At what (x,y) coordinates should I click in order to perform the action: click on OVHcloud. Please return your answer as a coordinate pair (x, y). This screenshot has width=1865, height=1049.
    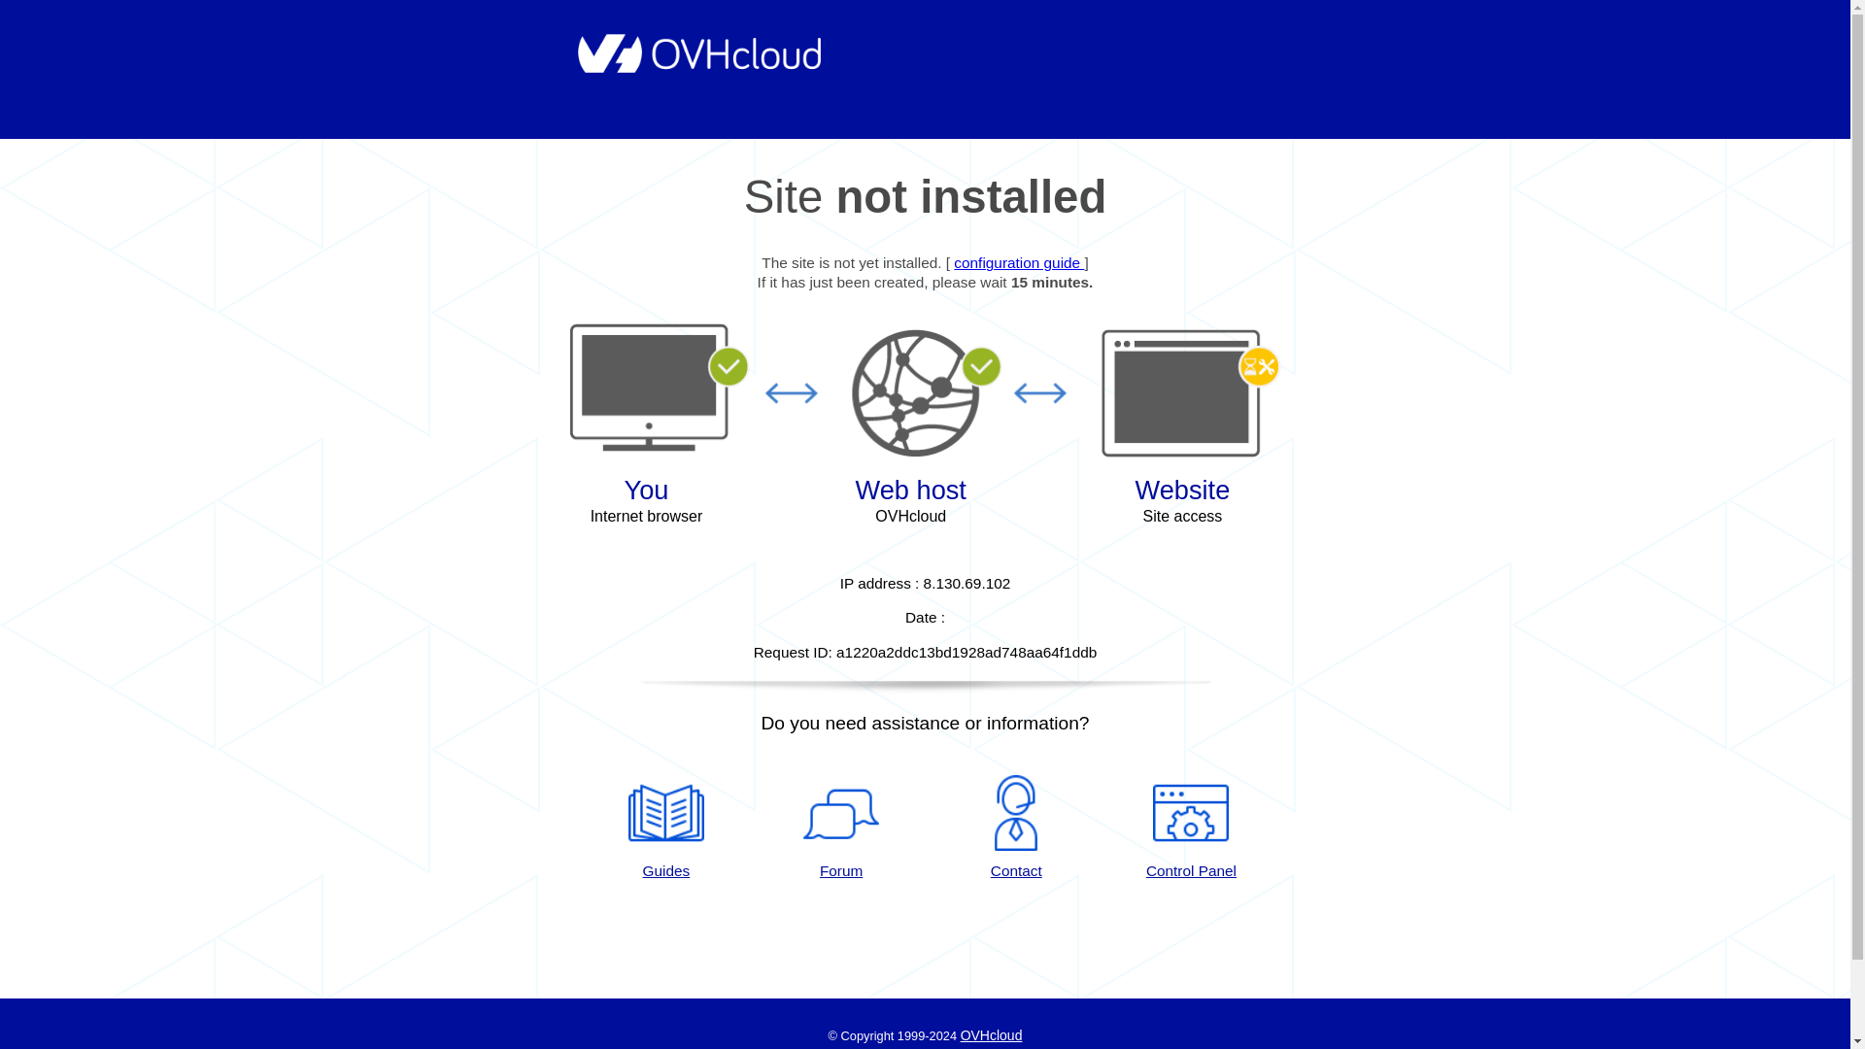
    Looking at the image, I should click on (991, 1035).